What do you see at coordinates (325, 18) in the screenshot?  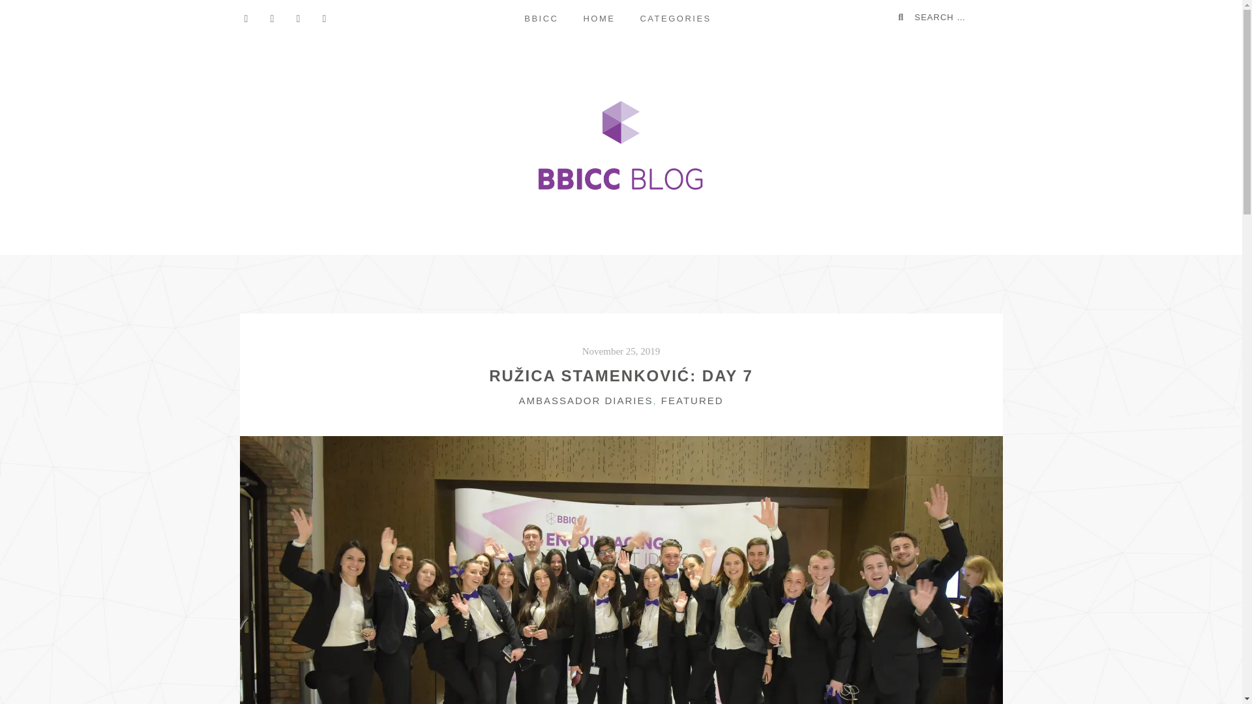 I see `Instagram` at bounding box center [325, 18].